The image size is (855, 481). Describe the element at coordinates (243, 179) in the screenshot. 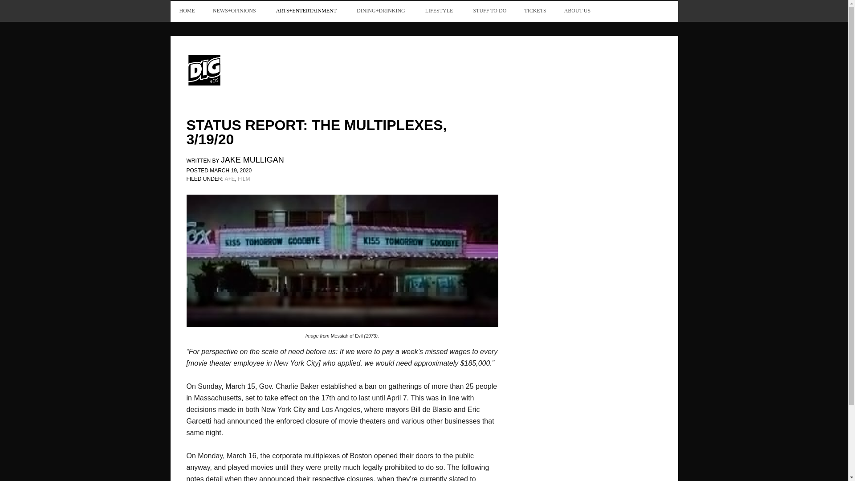

I see `FILM` at that location.